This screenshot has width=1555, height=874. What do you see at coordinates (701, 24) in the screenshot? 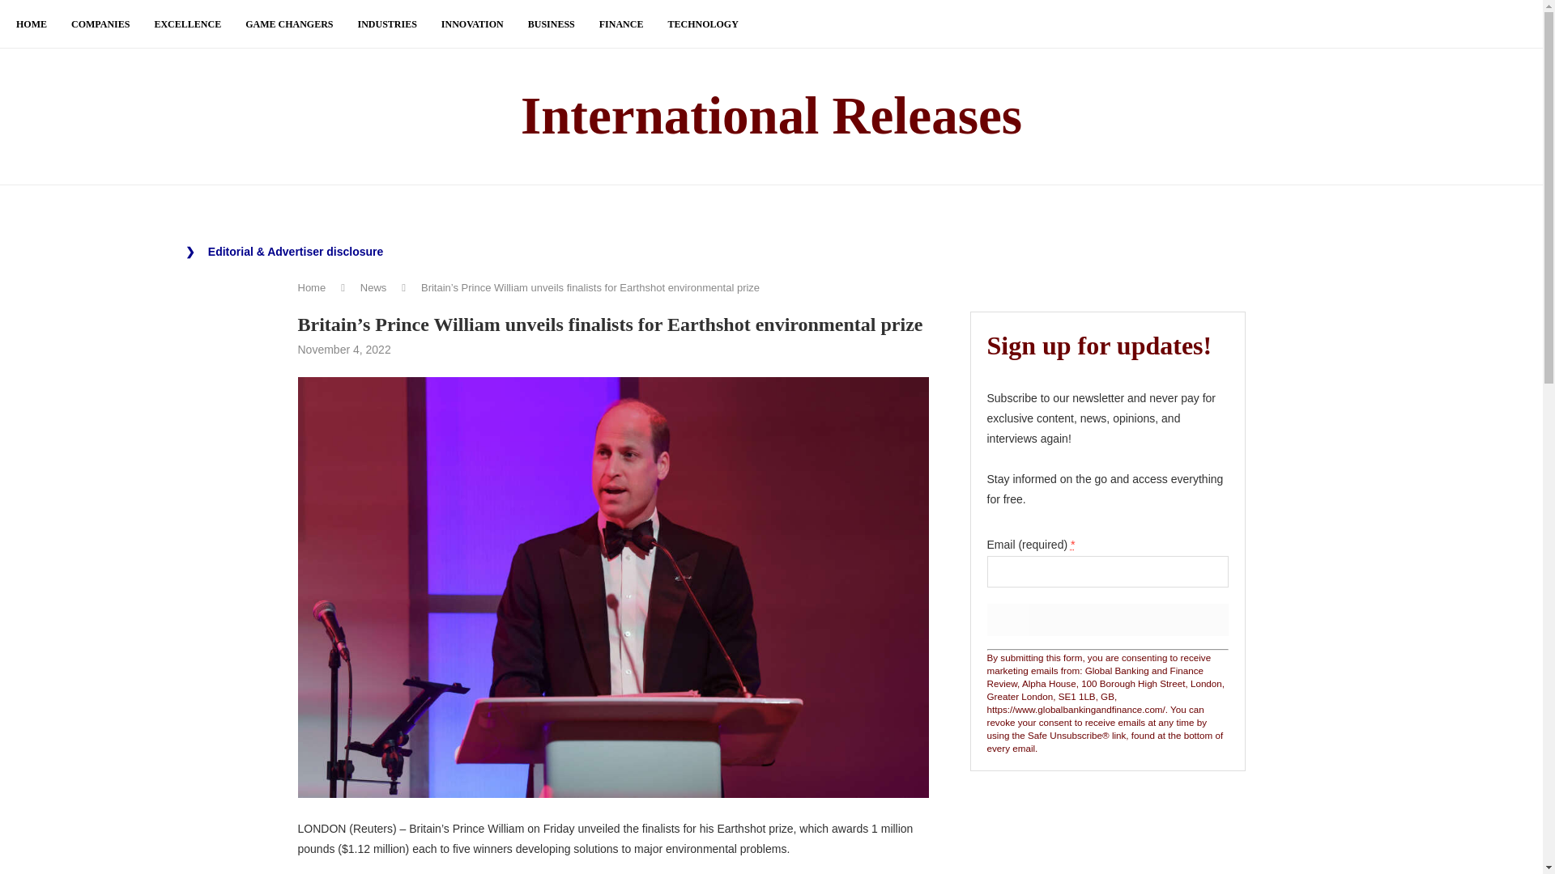
I see `TECHNOLOGY` at bounding box center [701, 24].